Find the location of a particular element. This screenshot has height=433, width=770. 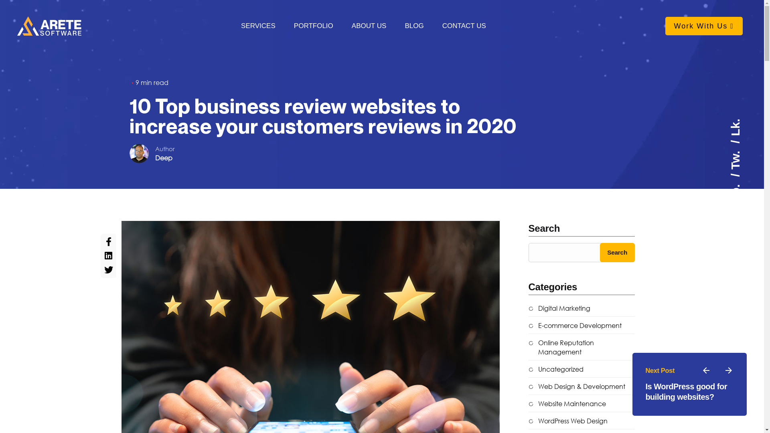

Lk. is located at coordinates (737, 125).